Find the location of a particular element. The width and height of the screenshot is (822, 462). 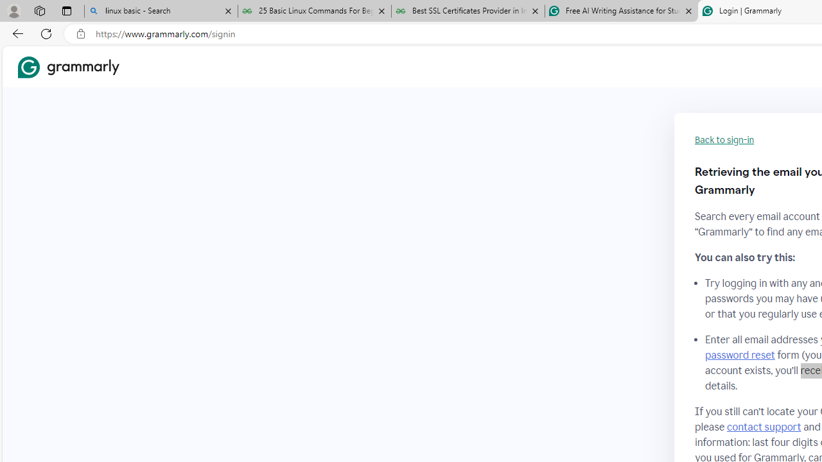

contact support is located at coordinates (764, 427).